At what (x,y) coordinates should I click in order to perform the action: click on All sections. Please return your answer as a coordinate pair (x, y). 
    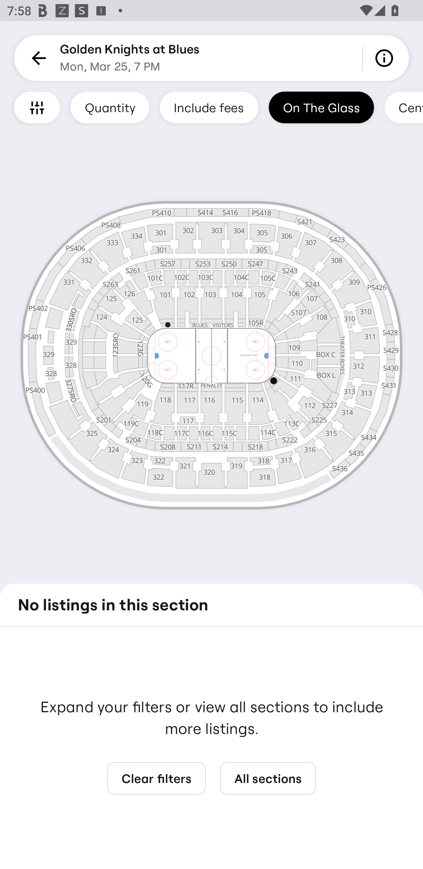
    Looking at the image, I should click on (268, 779).